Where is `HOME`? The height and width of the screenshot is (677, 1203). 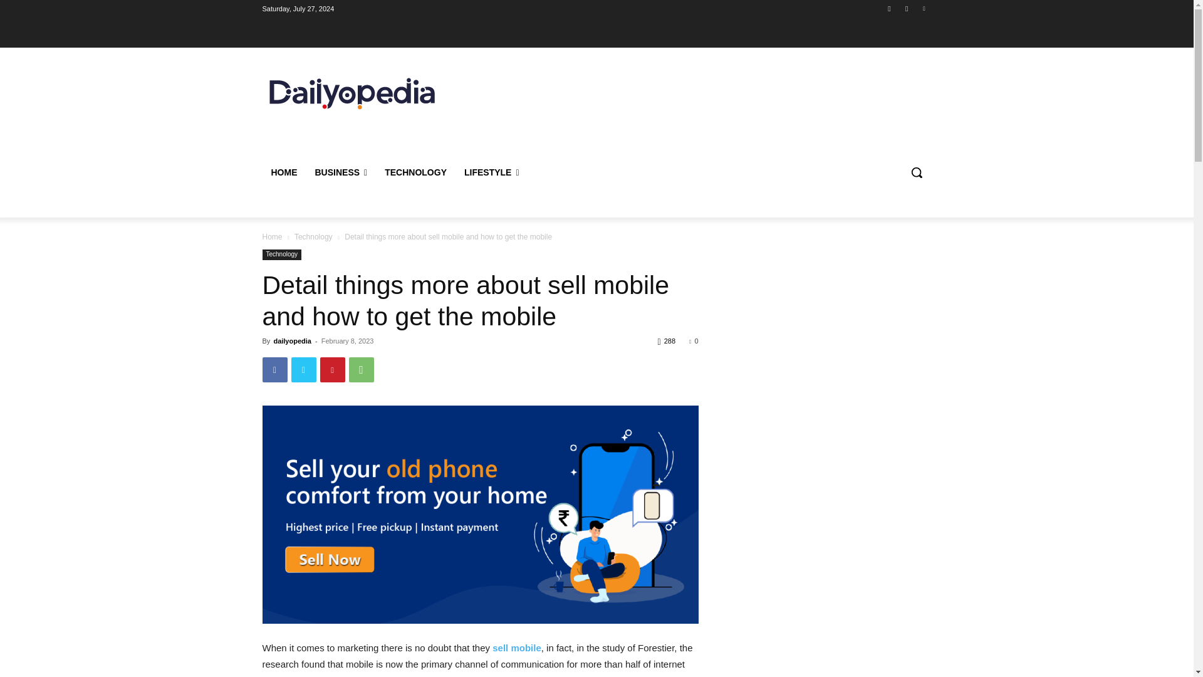 HOME is located at coordinates (283, 172).